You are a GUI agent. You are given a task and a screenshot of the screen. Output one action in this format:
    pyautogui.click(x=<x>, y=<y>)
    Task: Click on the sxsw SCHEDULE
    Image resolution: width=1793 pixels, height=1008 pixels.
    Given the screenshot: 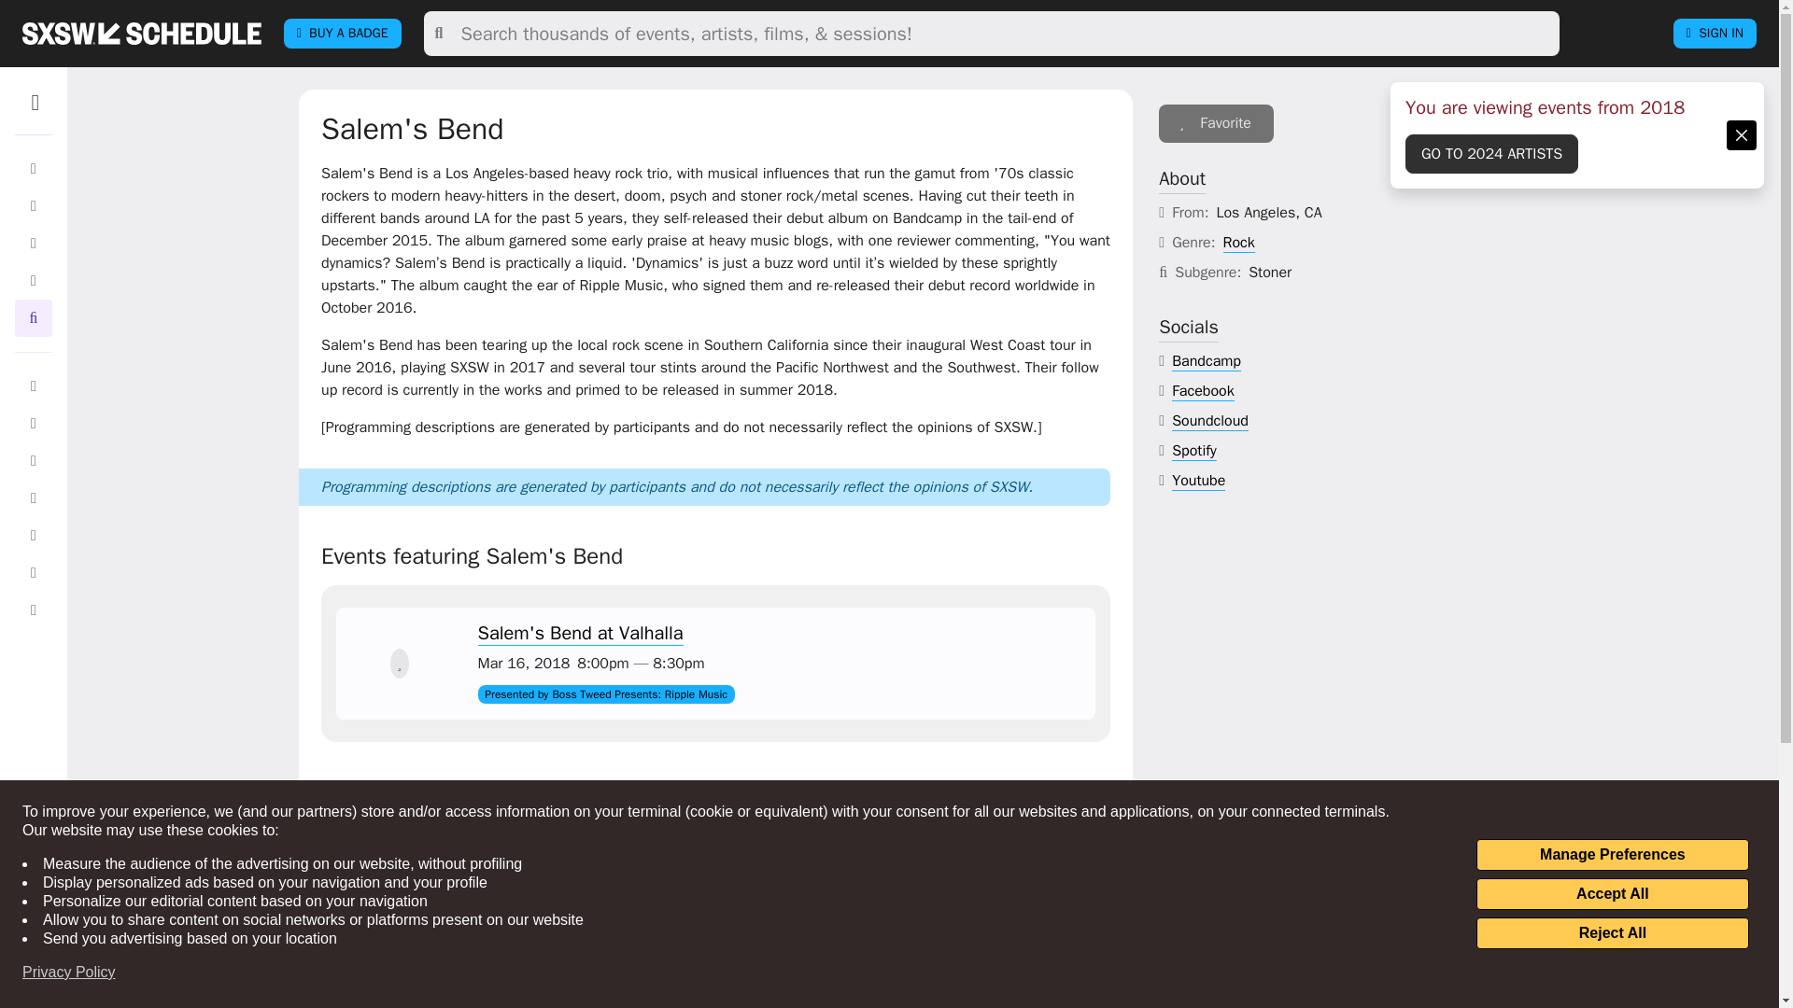 What is the action you would take?
    pyautogui.click(x=141, y=33)
    